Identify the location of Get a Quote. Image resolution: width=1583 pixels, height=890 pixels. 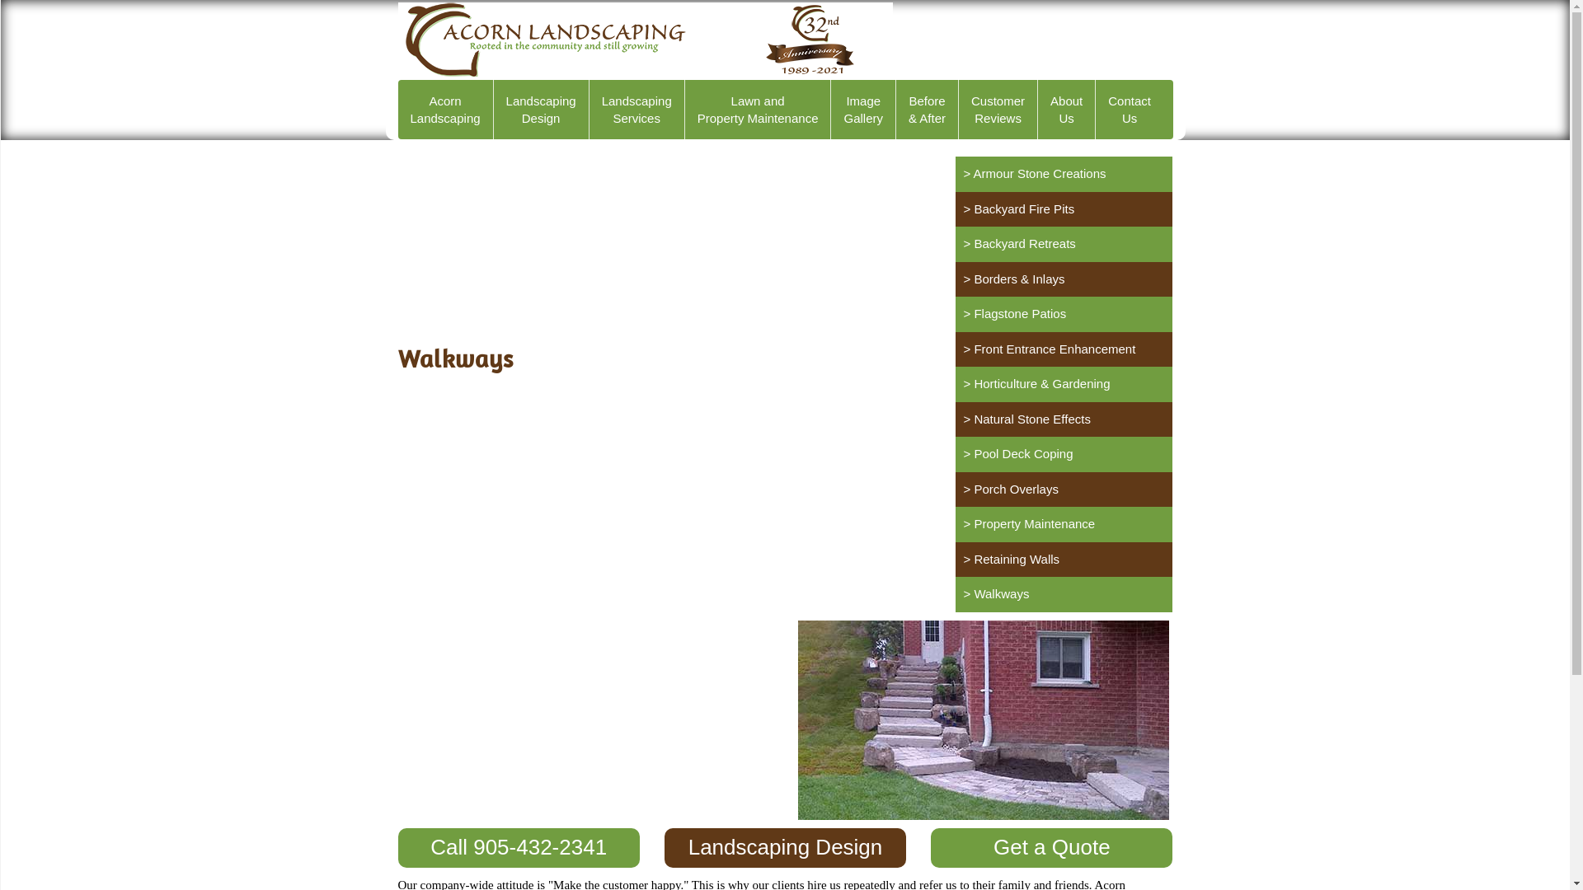
(1052, 847).